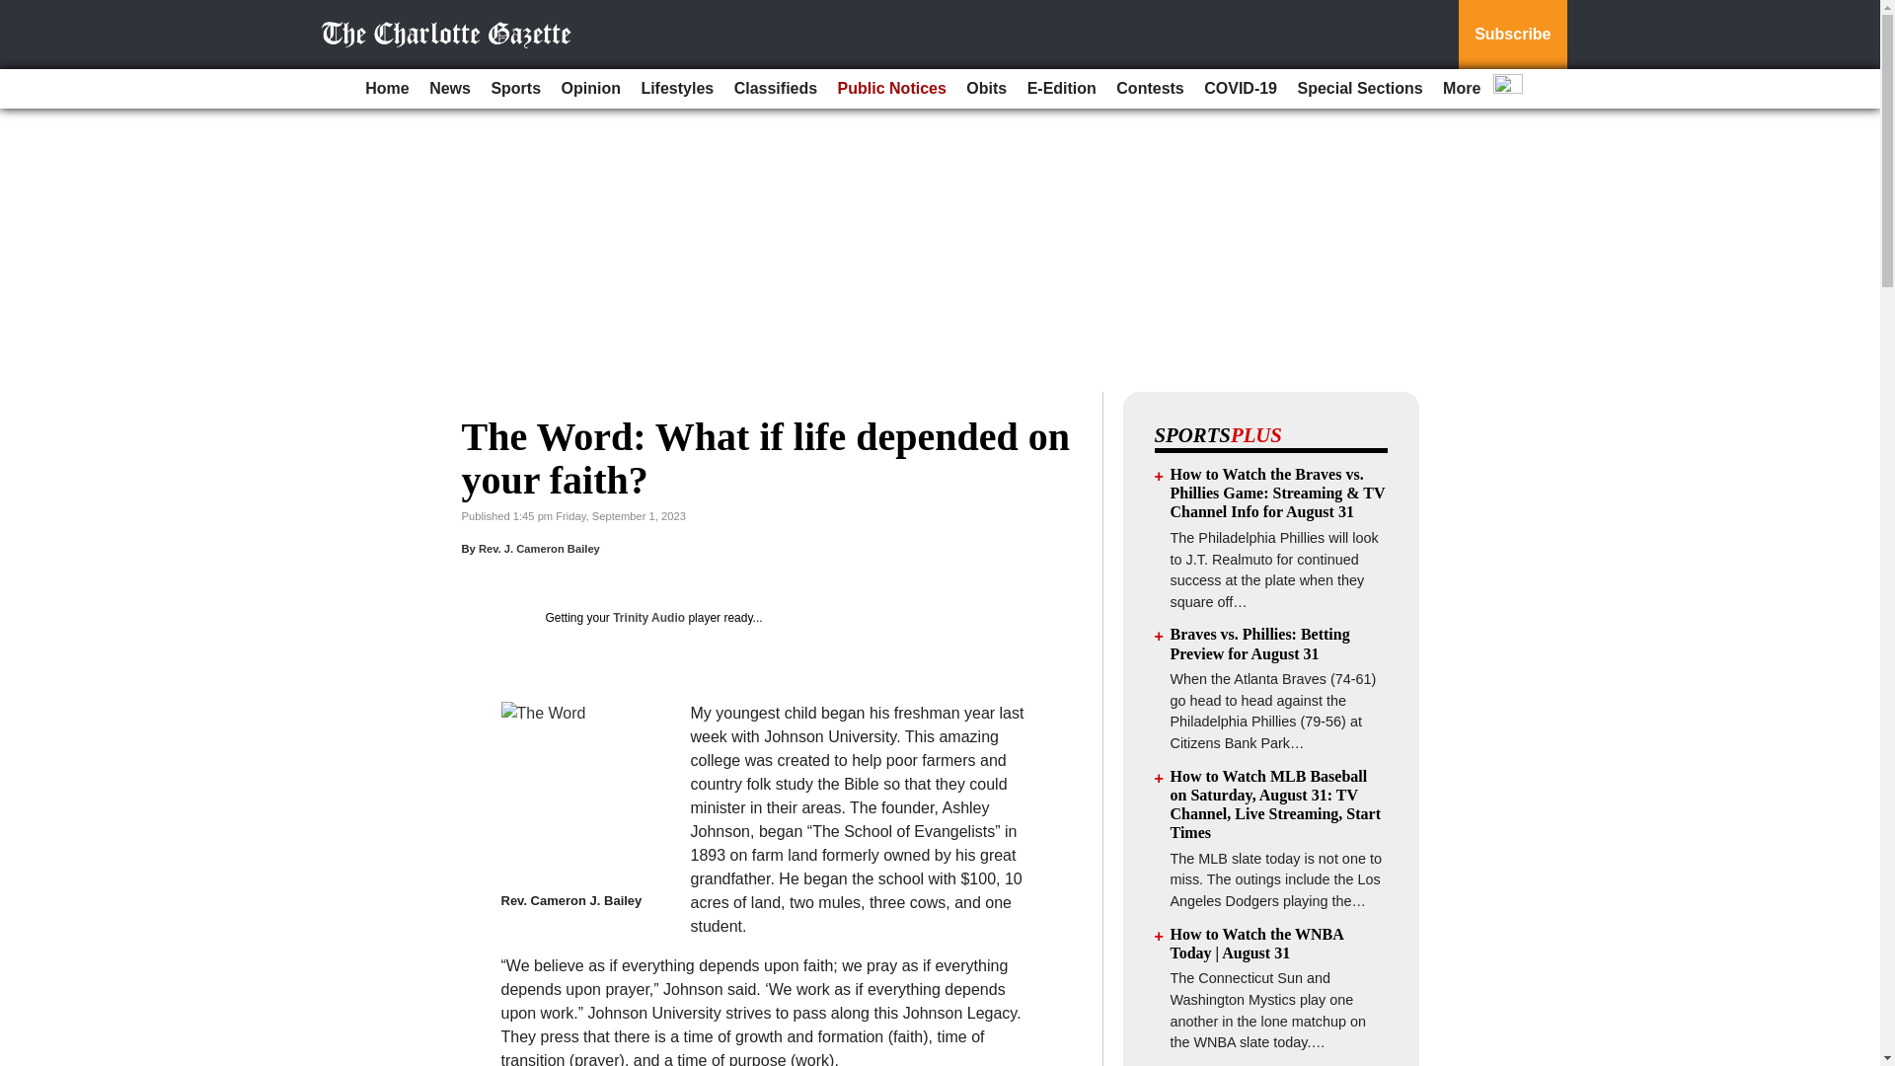  Describe the element at coordinates (590, 89) in the screenshot. I see `Opinion` at that location.